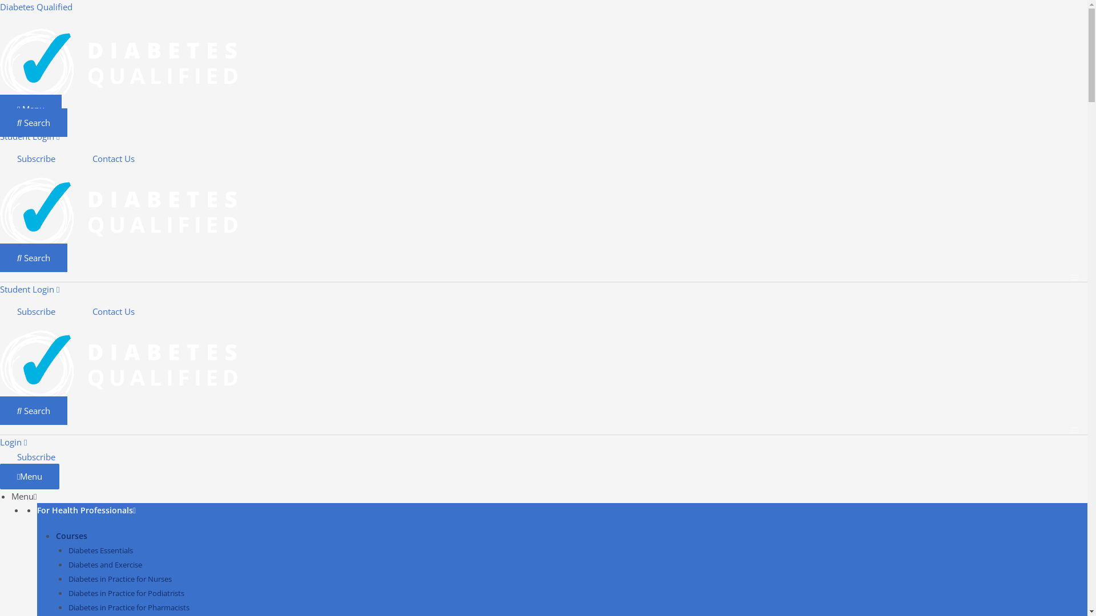 This screenshot has width=1096, height=616. I want to click on Login, so click(14, 442).